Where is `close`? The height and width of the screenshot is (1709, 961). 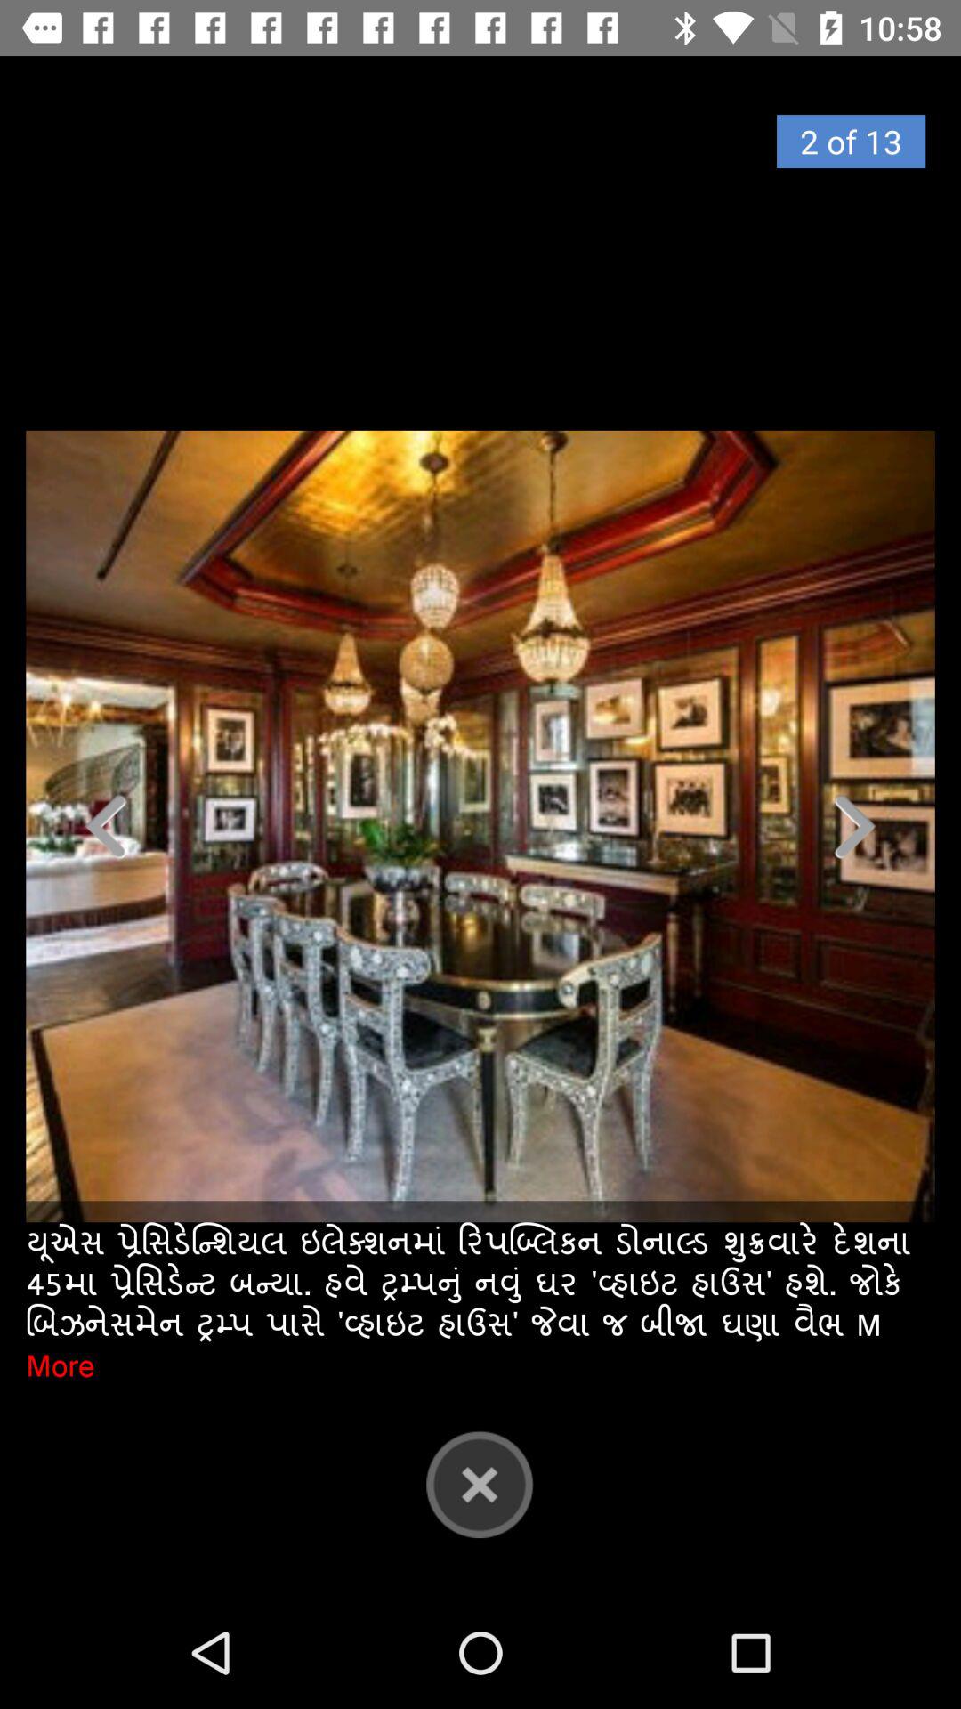
close is located at coordinates (480, 1484).